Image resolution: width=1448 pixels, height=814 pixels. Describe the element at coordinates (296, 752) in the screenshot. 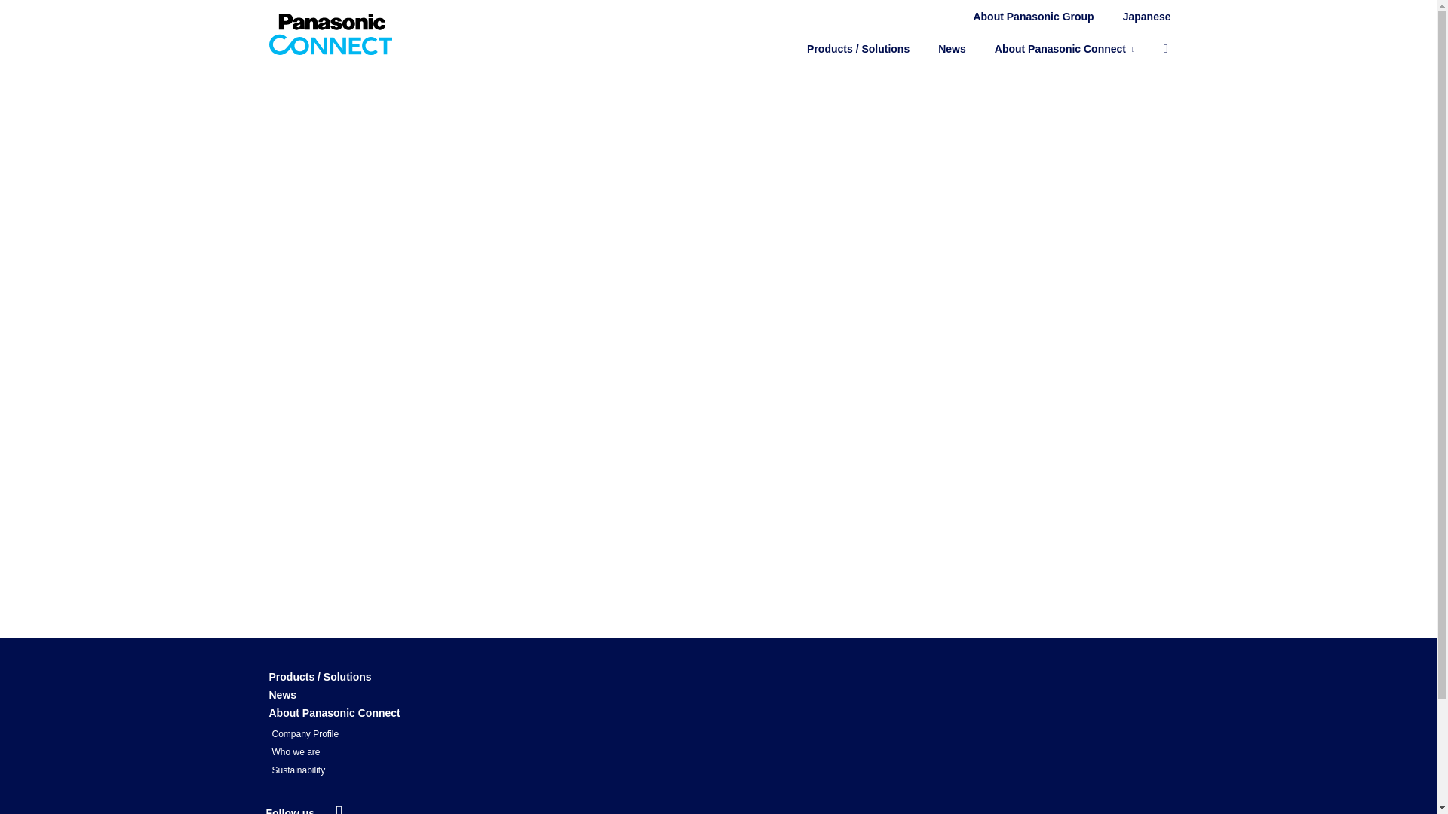

I see `Who we are` at that location.